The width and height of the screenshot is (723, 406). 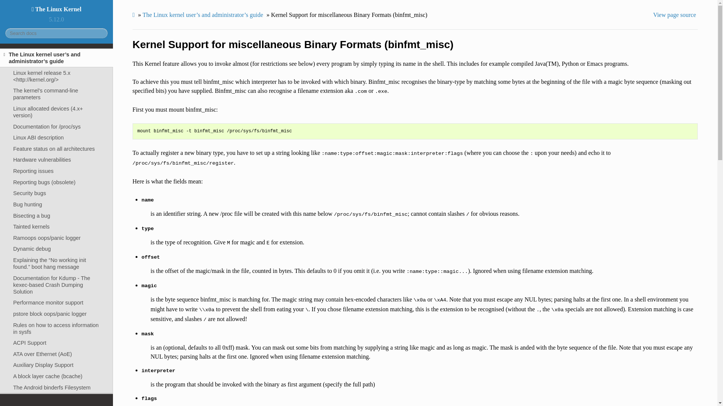 What do you see at coordinates (56, 302) in the screenshot?
I see `Performance monitor support` at bounding box center [56, 302].